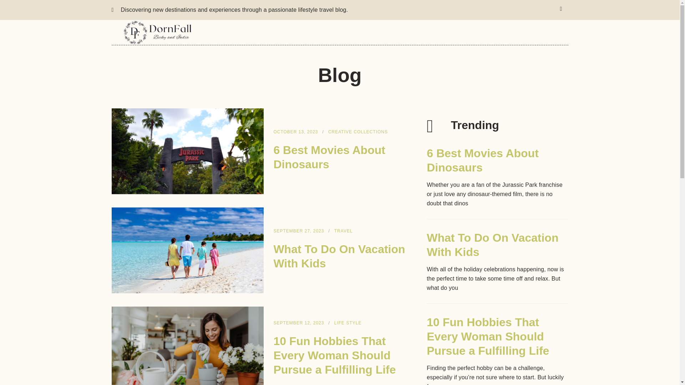 This screenshot has height=385, width=685. Describe the element at coordinates (497, 123) in the screenshot. I see `Trending` at that location.